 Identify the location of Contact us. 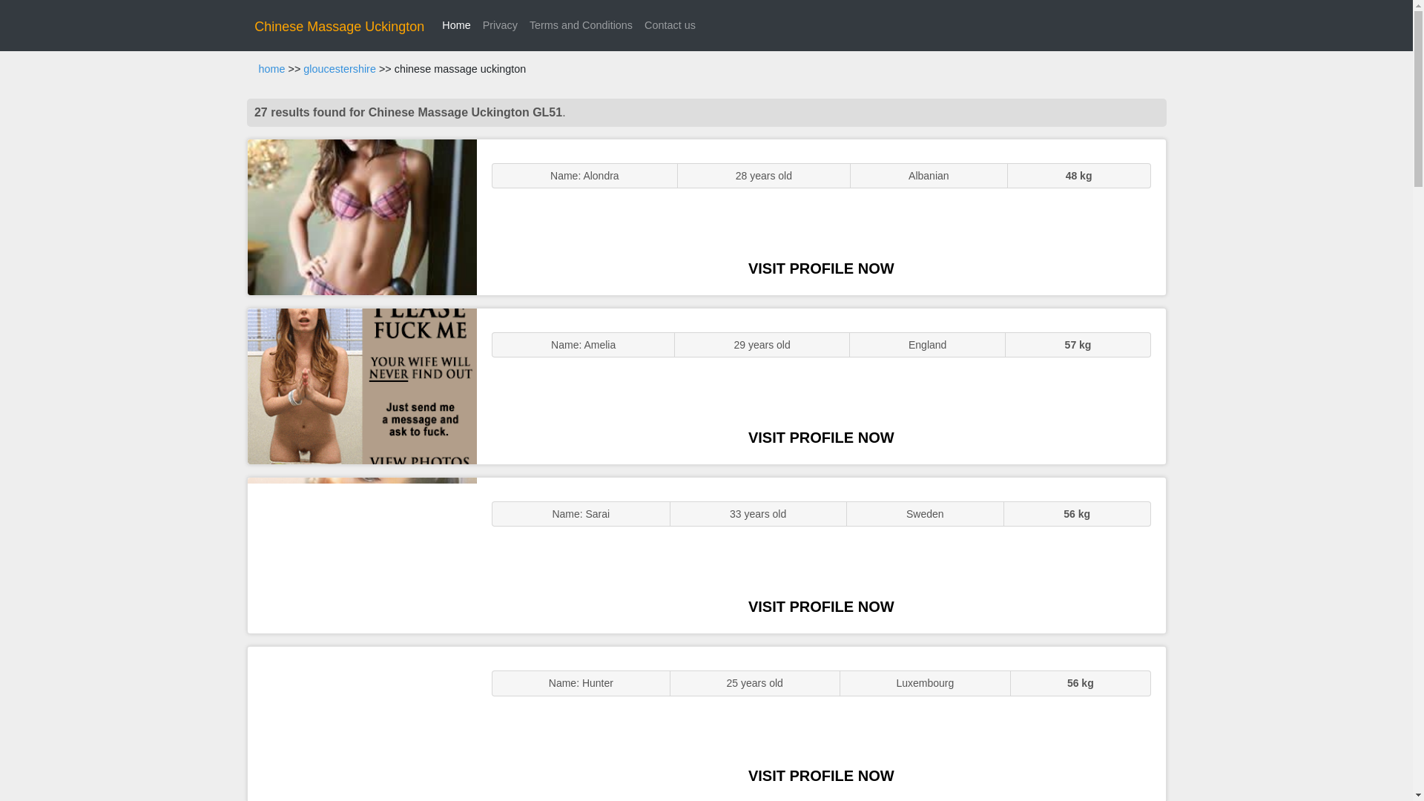
(670, 25).